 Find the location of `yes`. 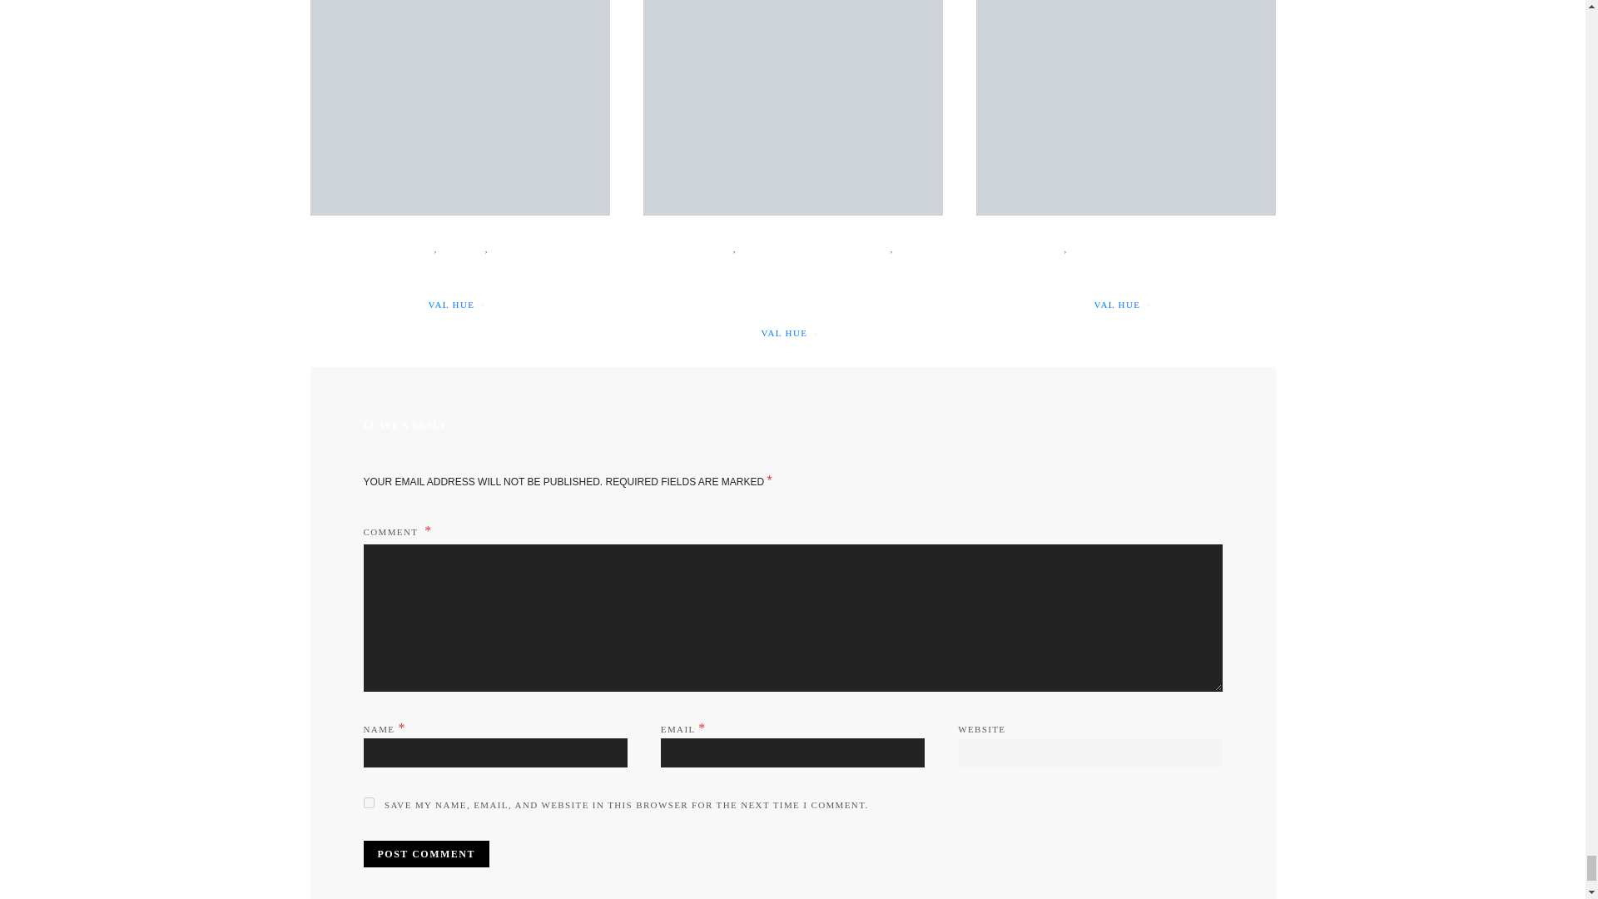

yes is located at coordinates (368, 802).